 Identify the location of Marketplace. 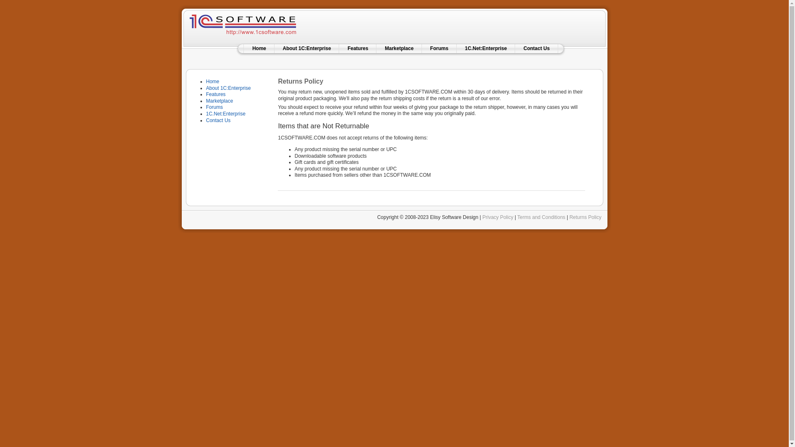
(399, 48).